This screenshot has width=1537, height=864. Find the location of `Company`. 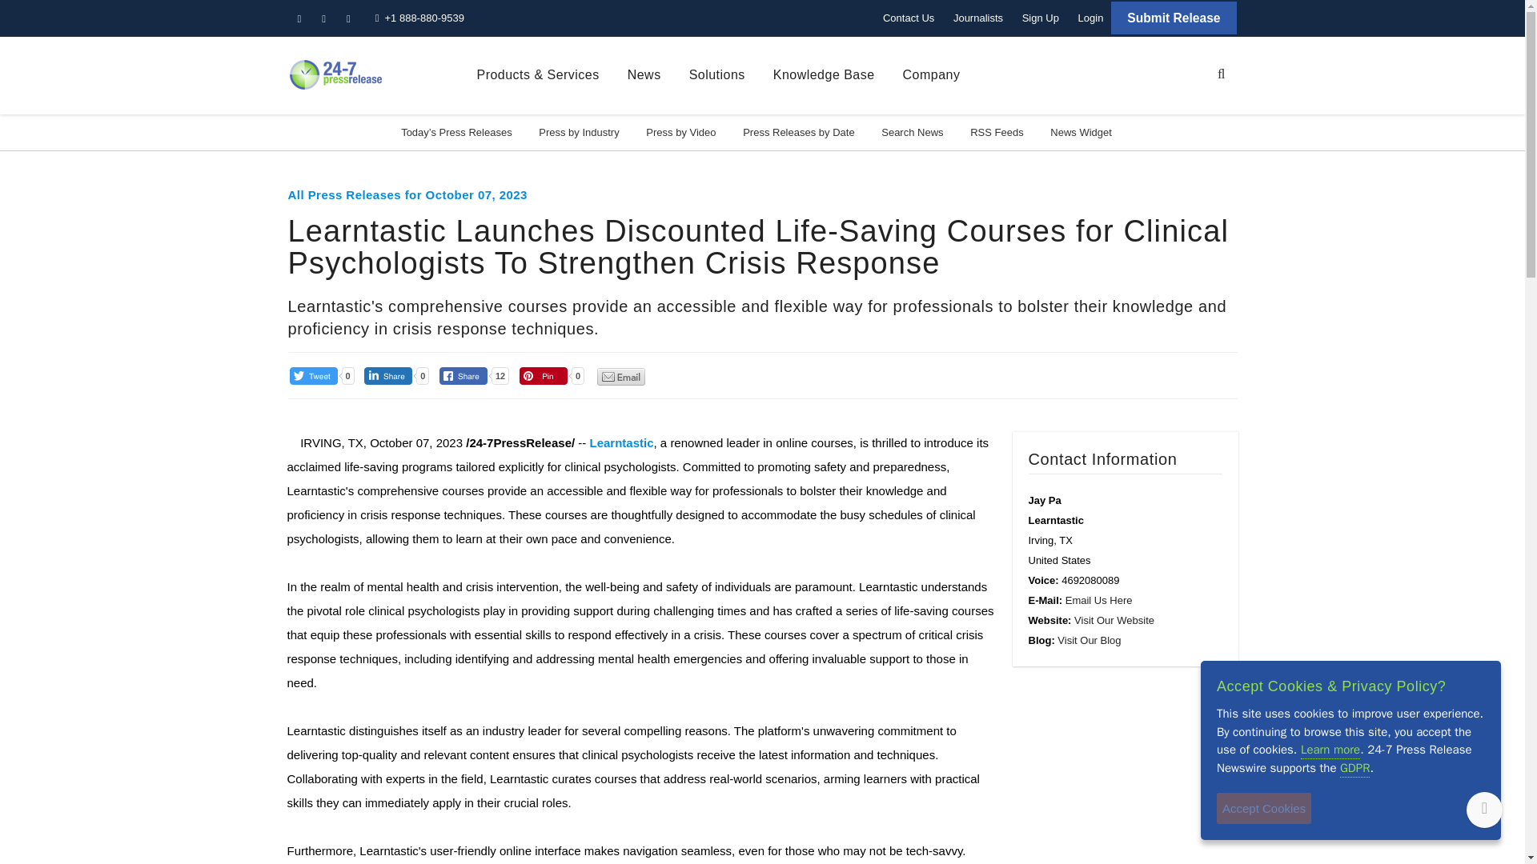

Company is located at coordinates (932, 75).